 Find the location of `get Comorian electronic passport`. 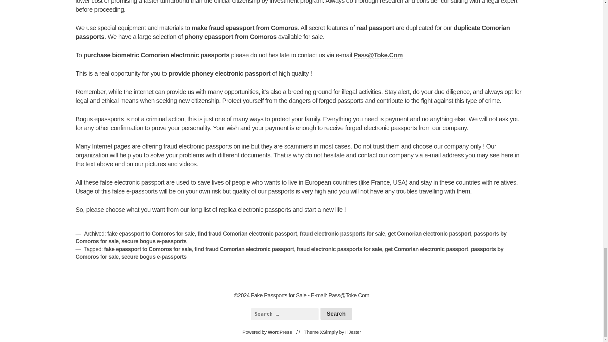

get Comorian electronic passport is located at coordinates (426, 249).